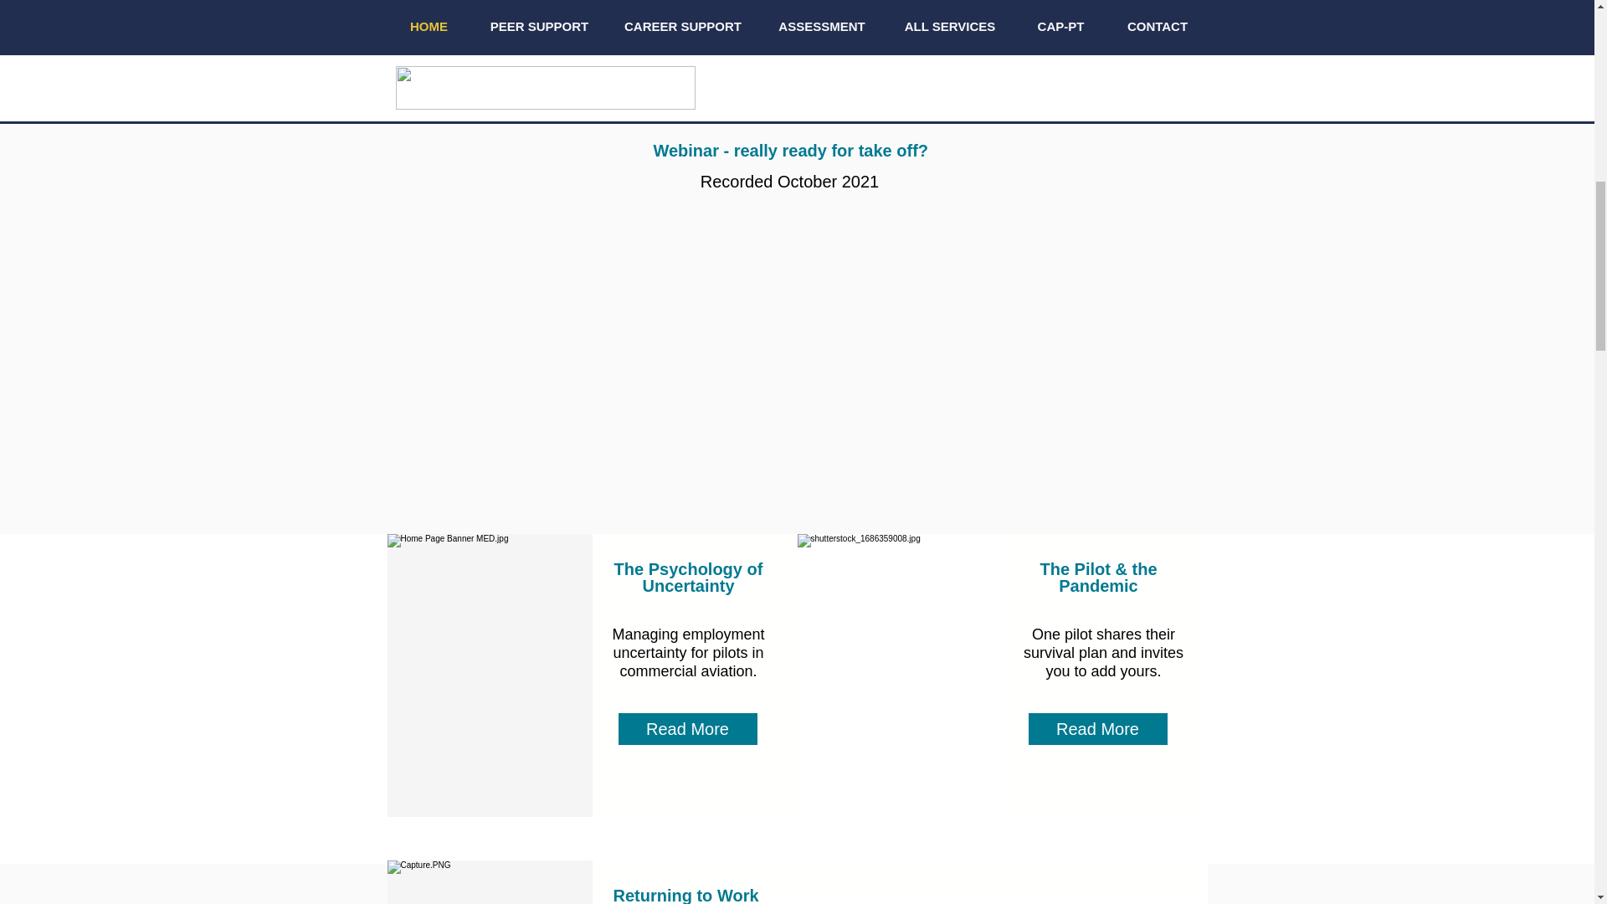 The height and width of the screenshot is (904, 1607). What do you see at coordinates (688, 729) in the screenshot?
I see `Read More` at bounding box center [688, 729].